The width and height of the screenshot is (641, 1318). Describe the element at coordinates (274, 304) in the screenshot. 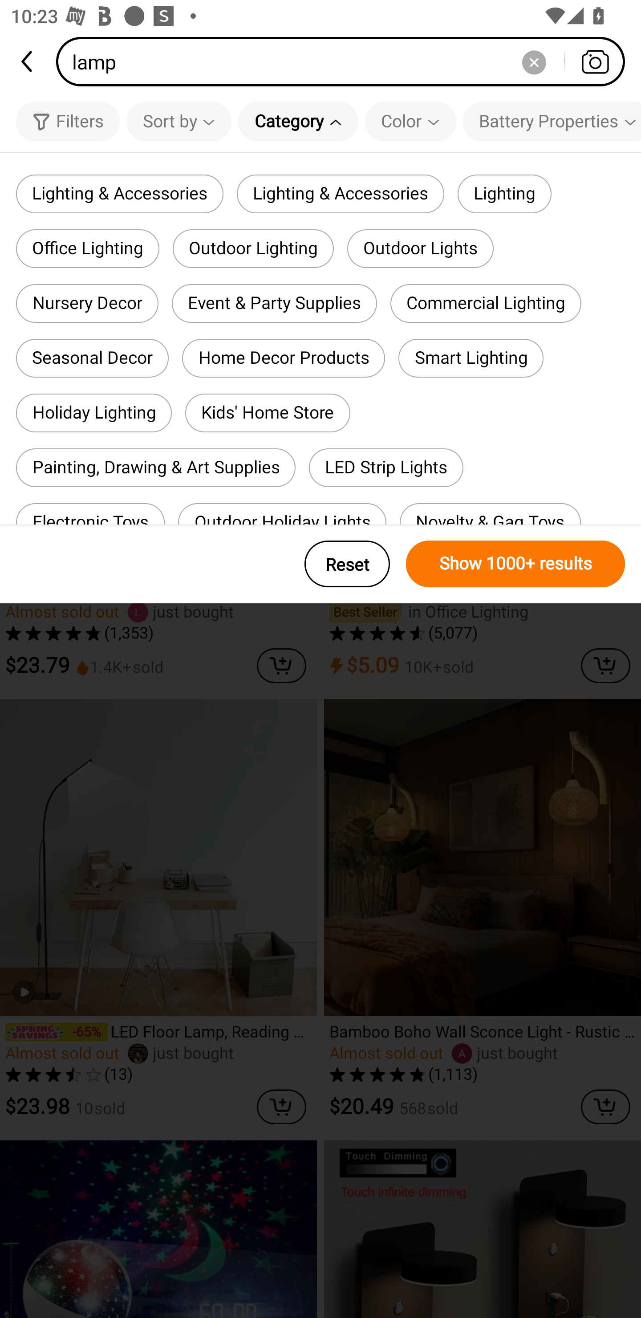

I see `Event & Party Supplies` at that location.